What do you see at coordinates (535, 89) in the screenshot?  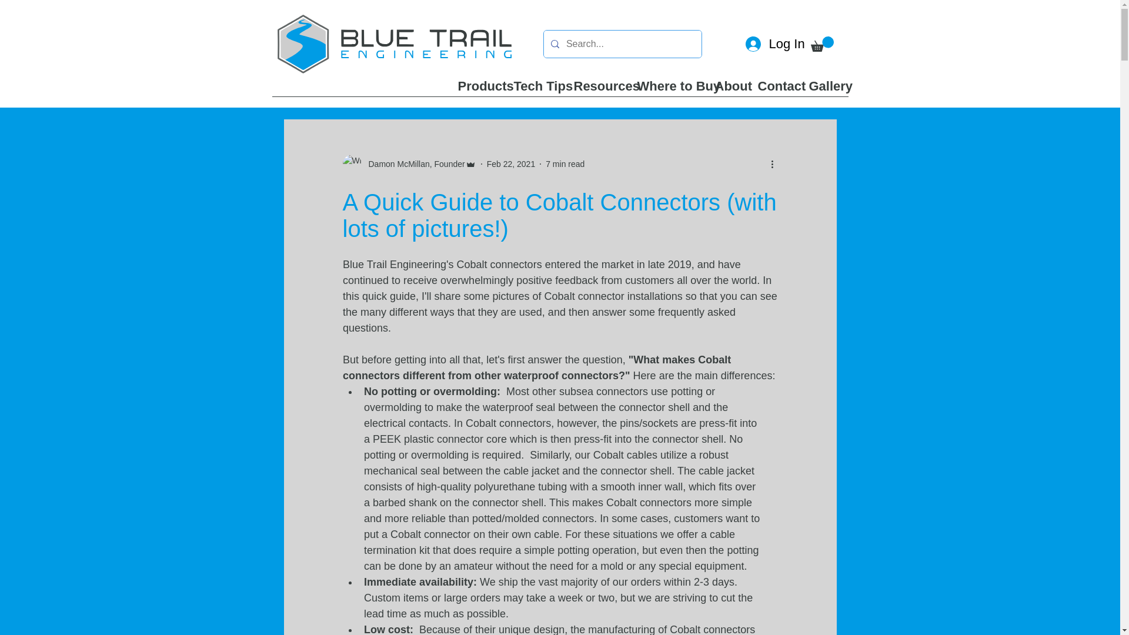 I see `Tech Tips` at bounding box center [535, 89].